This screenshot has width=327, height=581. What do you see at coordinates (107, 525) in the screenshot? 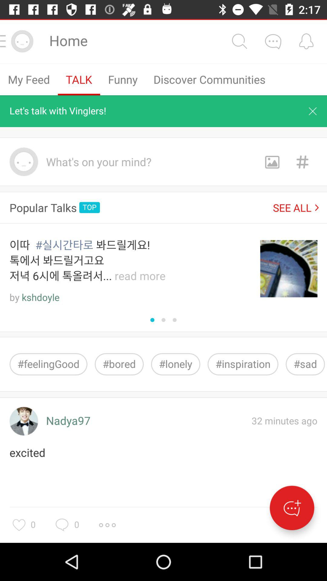
I see `more options` at bounding box center [107, 525].